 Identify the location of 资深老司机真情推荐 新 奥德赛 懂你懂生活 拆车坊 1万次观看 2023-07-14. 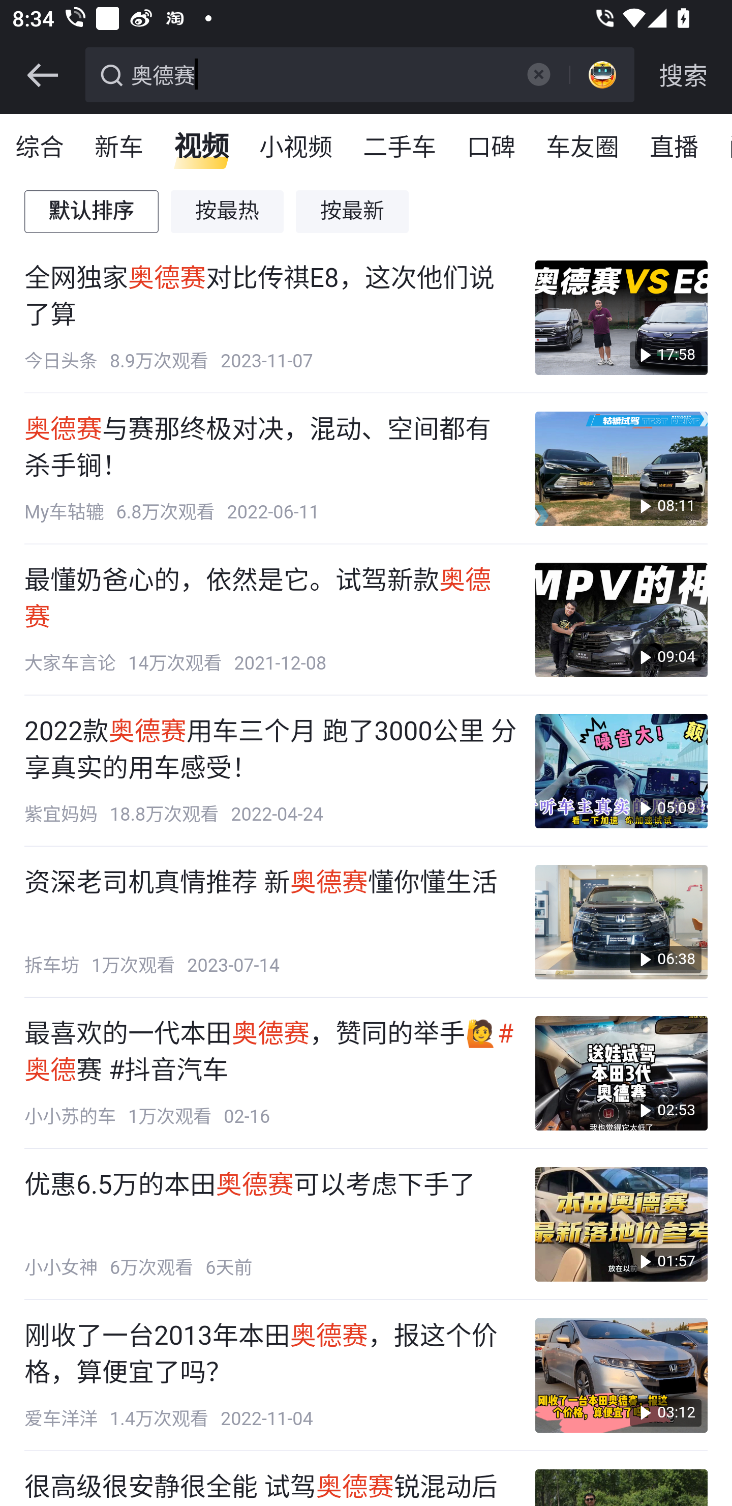
(270, 922).